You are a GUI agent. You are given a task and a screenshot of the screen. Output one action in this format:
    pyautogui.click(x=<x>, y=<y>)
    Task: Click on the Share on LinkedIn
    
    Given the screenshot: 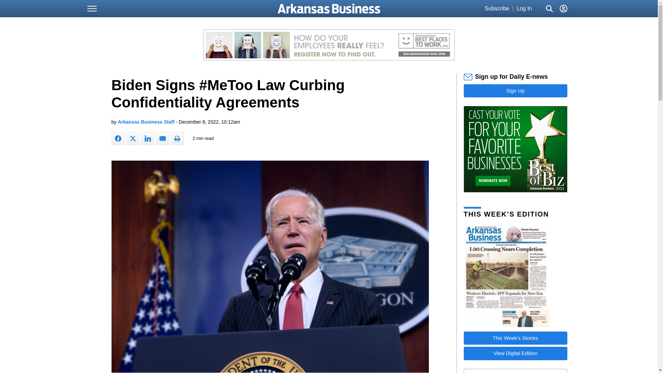 What is the action you would take?
    pyautogui.click(x=147, y=138)
    